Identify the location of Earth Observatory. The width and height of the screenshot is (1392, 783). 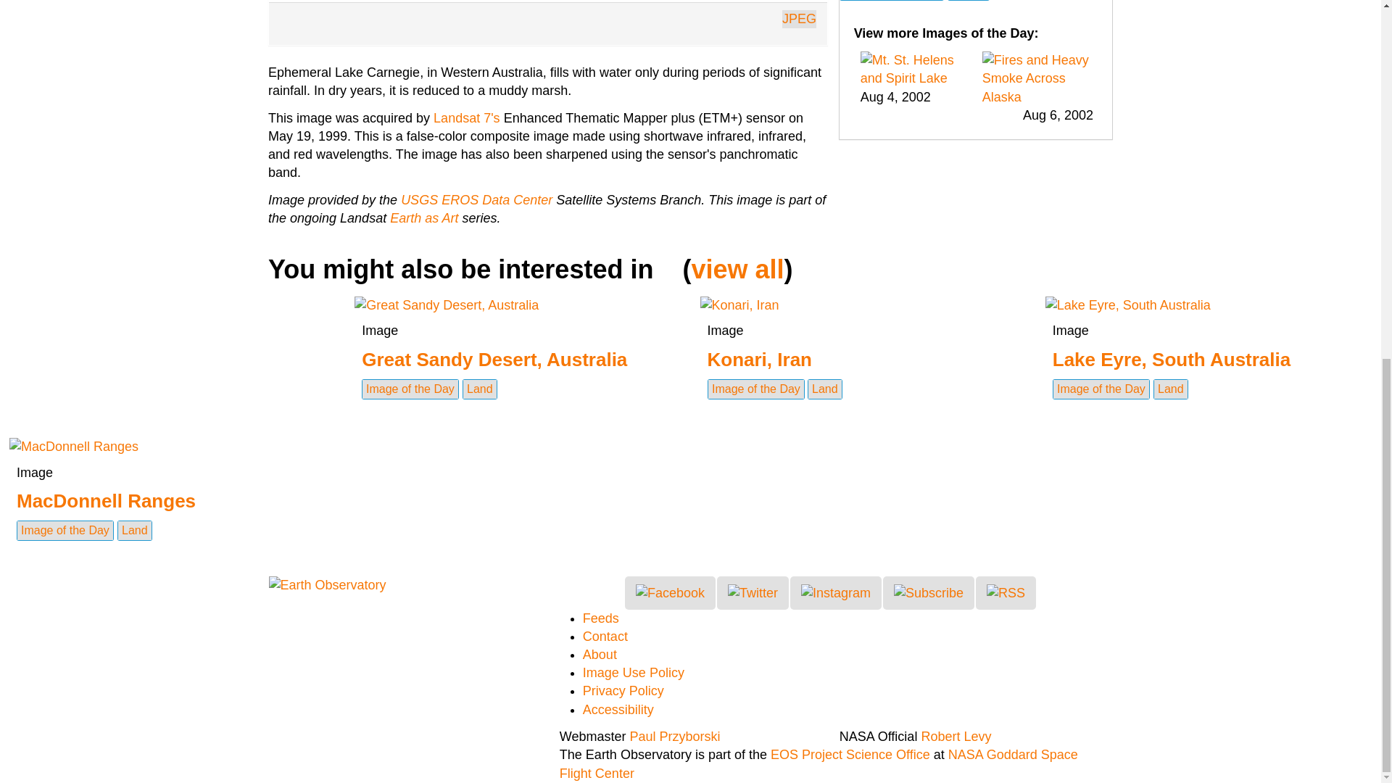
(326, 584).